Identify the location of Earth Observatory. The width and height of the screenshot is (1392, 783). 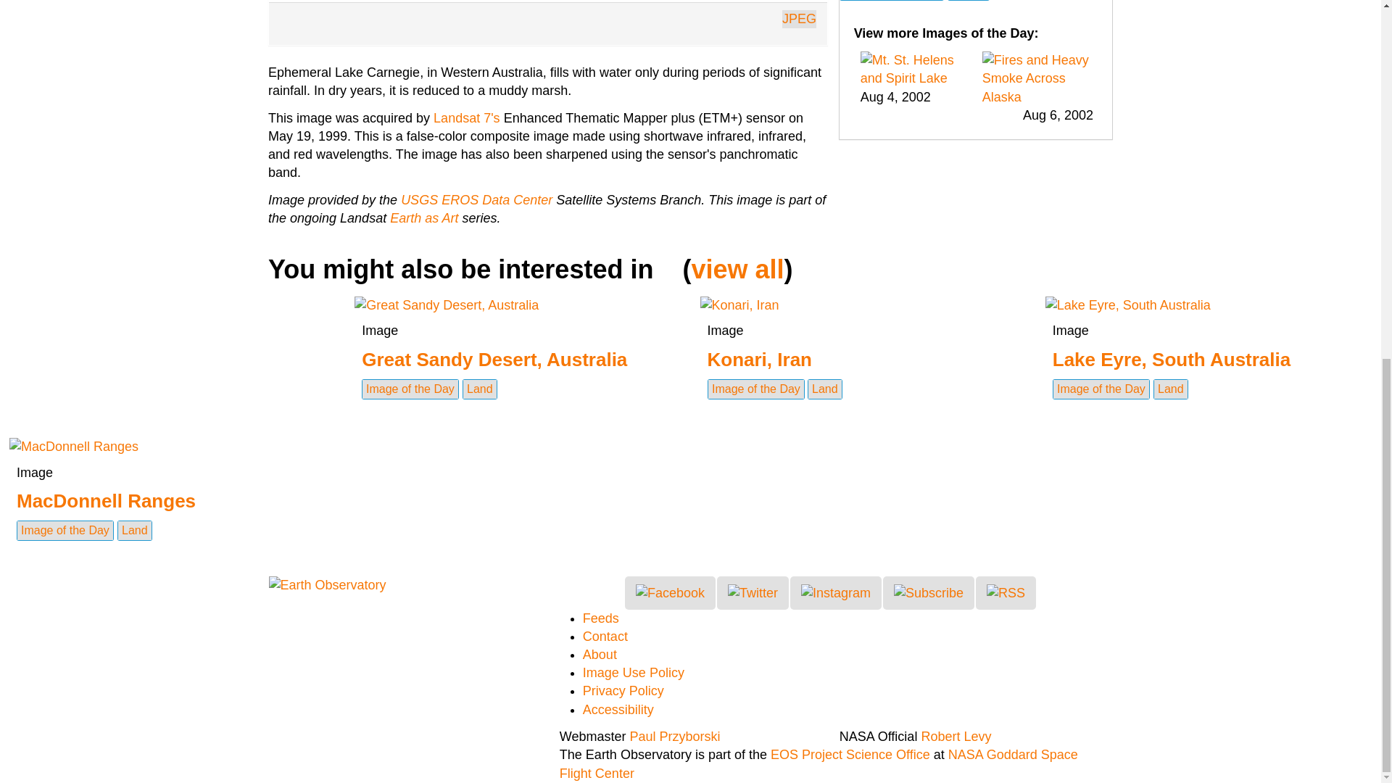
(326, 584).